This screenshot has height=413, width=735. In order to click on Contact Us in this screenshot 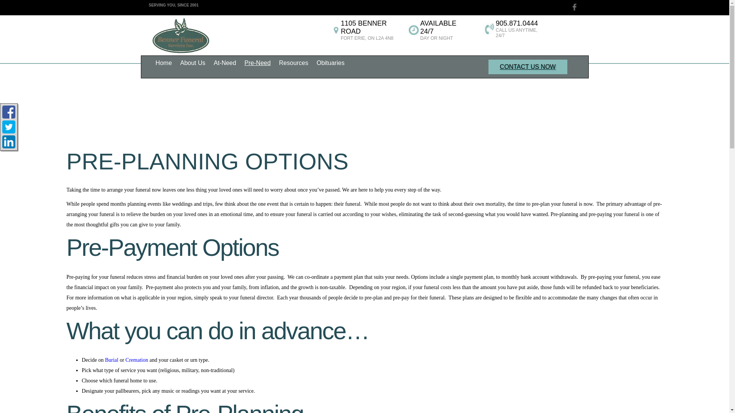, I will do `click(528, 67)`.